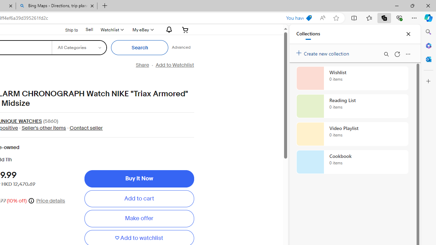 Image resolution: width=436 pixels, height=245 pixels. What do you see at coordinates (168, 30) in the screenshot?
I see `AutomationID: gh-eb-Alerts` at bounding box center [168, 30].